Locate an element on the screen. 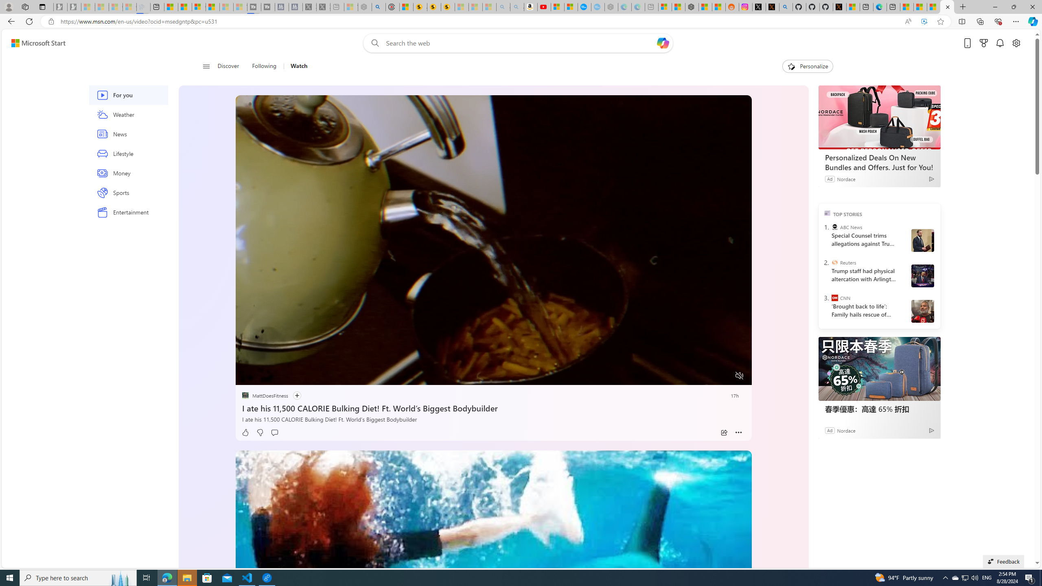 Image resolution: width=1042 pixels, height=586 pixels. Progress Bar is located at coordinates (493, 365).